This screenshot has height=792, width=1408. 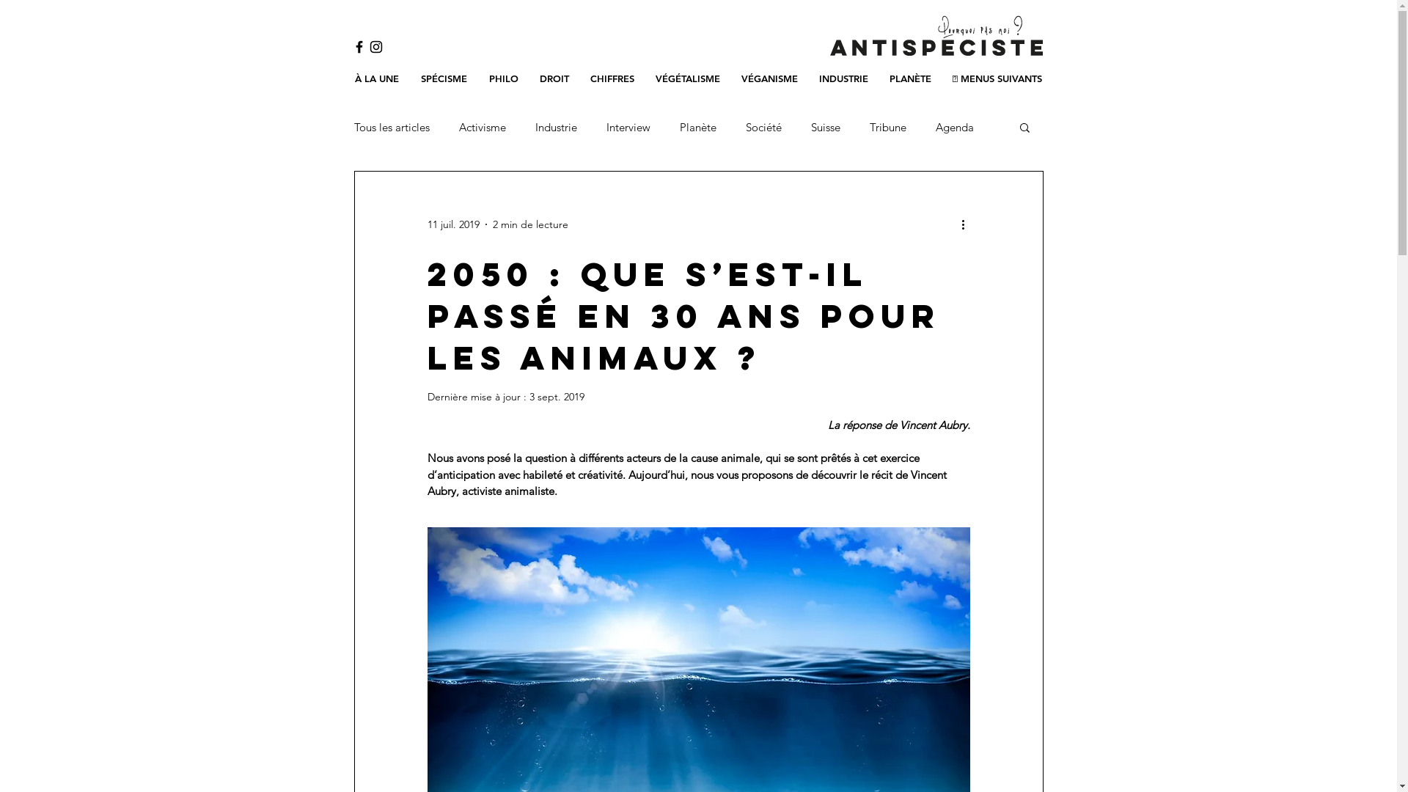 What do you see at coordinates (628, 128) in the screenshot?
I see `Interview` at bounding box center [628, 128].